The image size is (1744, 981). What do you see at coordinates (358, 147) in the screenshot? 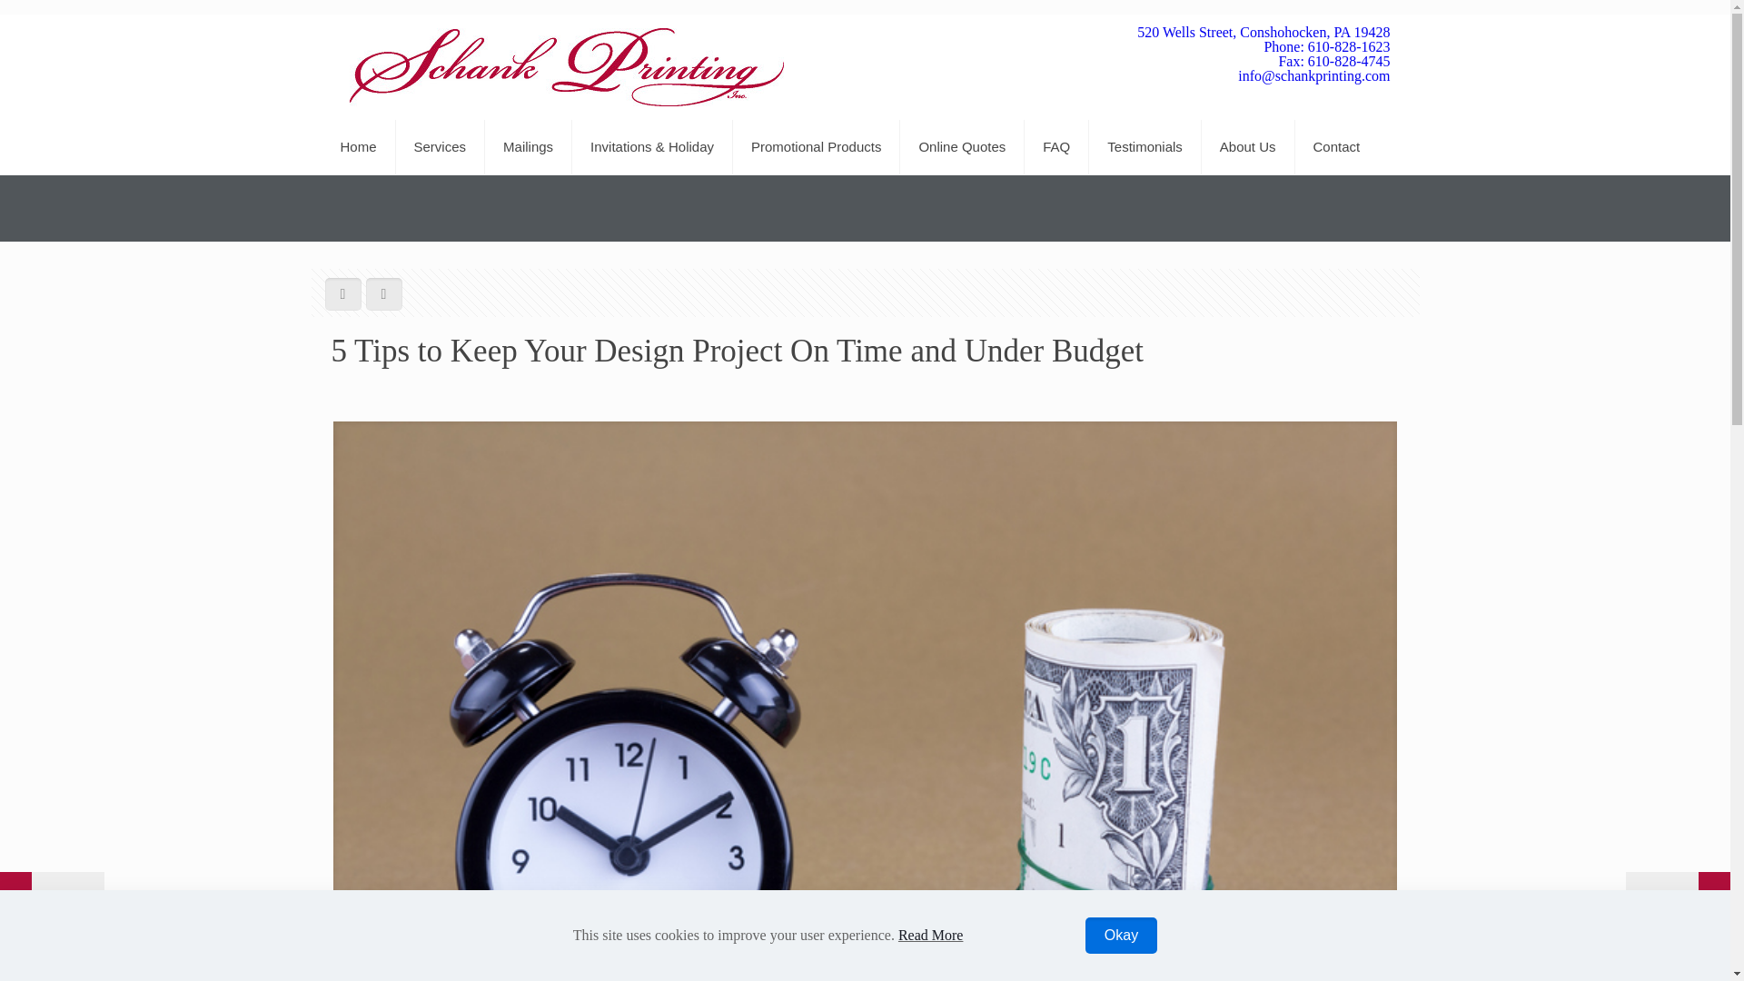
I see `Home` at bounding box center [358, 147].